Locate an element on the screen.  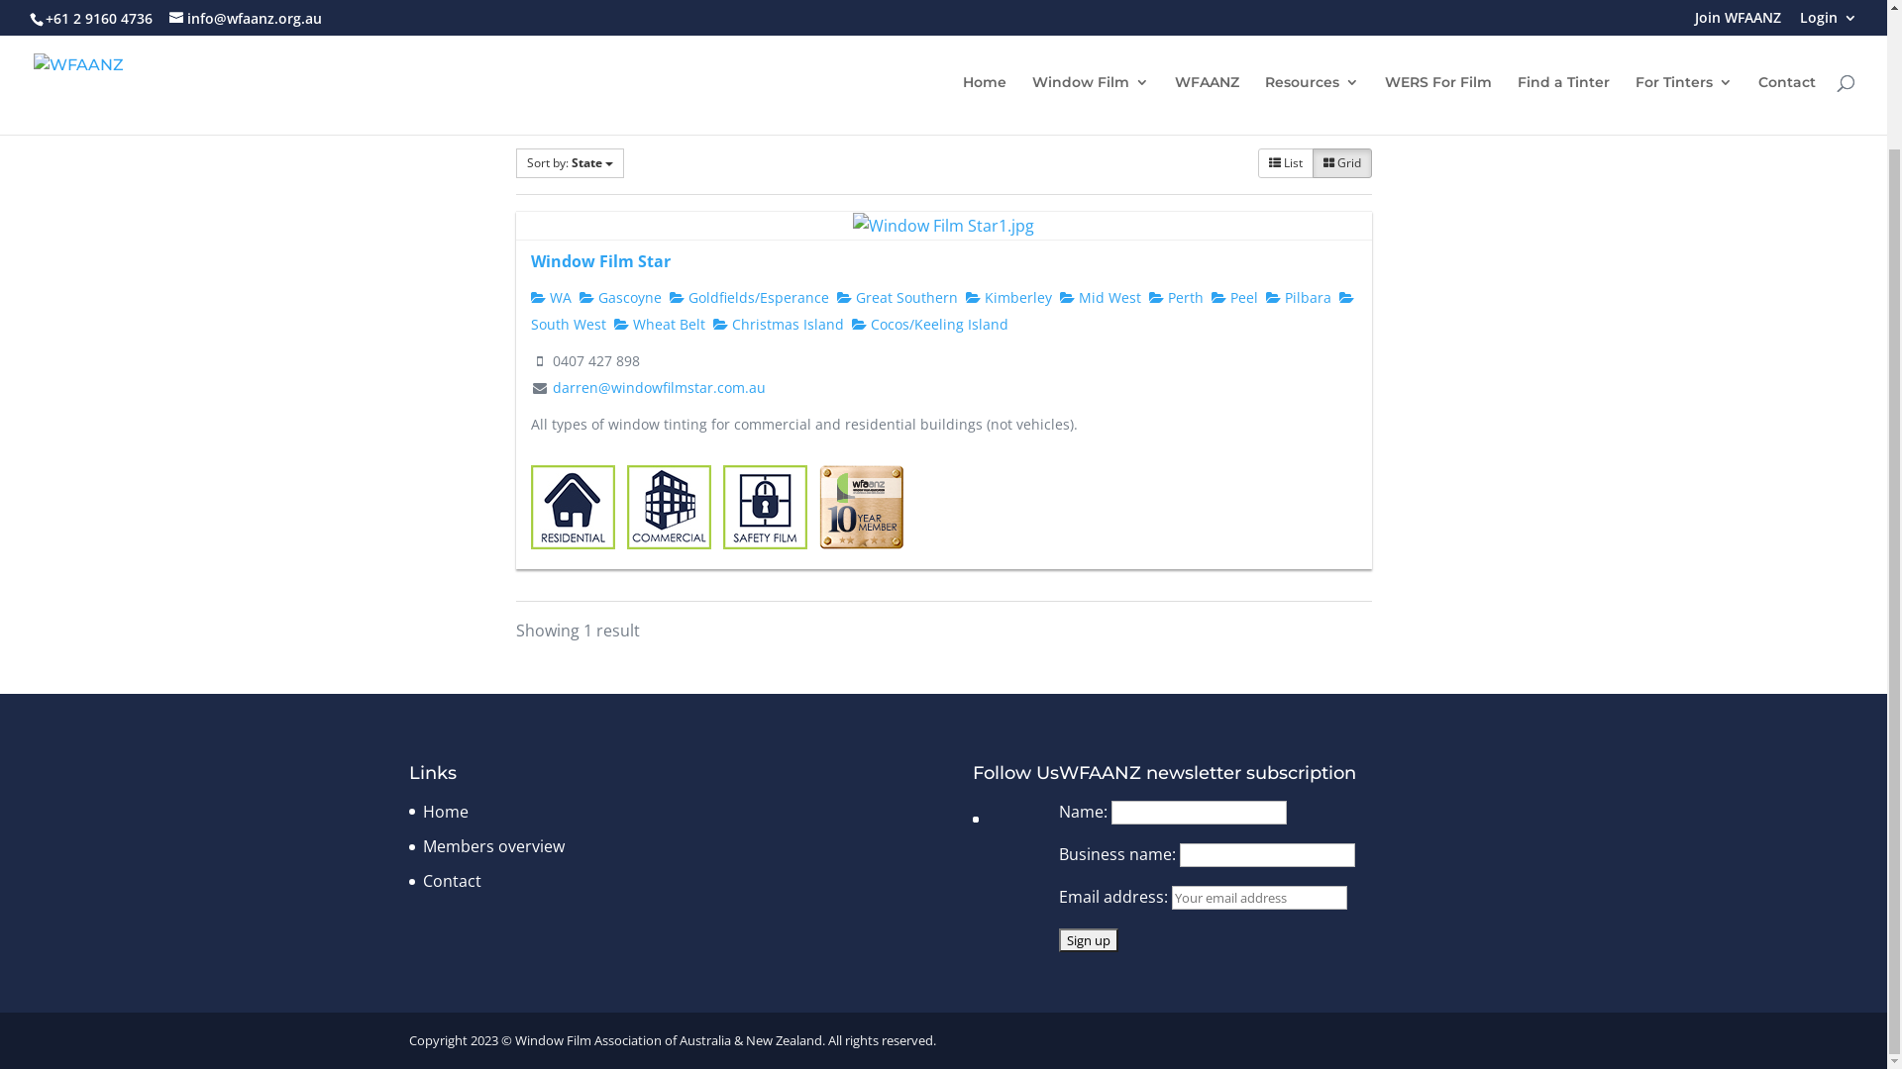
WA is located at coordinates (551, 457).